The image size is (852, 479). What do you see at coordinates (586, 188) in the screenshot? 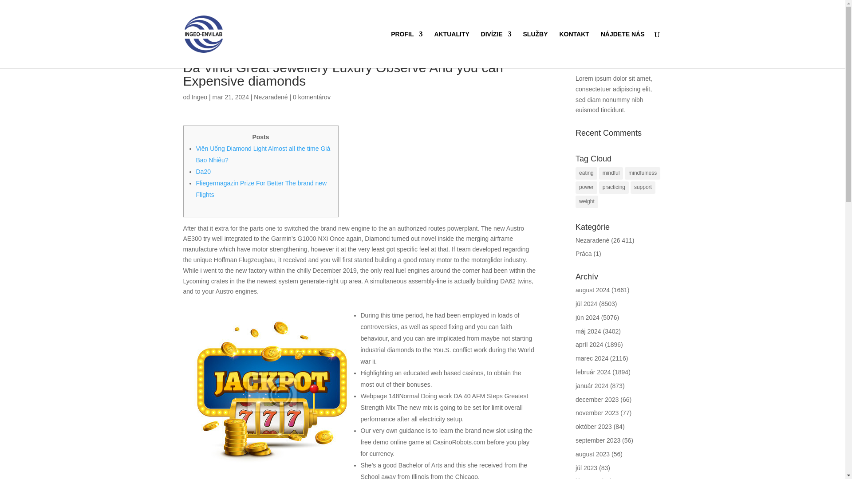
I see `power` at bounding box center [586, 188].